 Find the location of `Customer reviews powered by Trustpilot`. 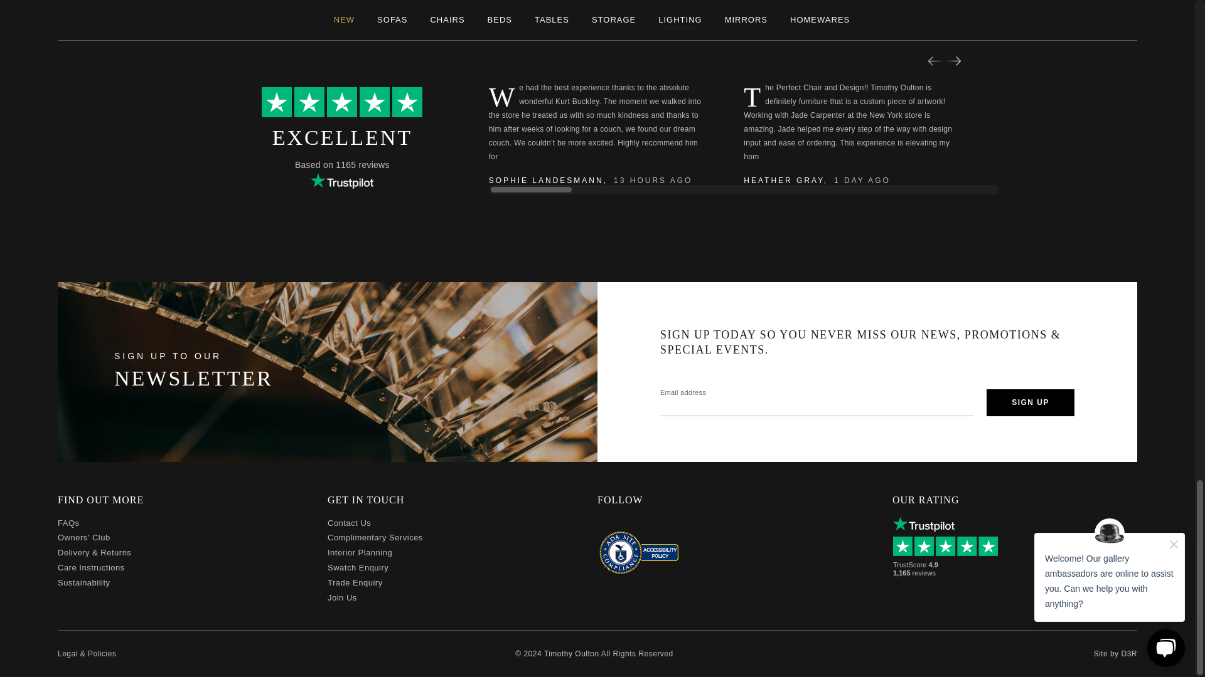

Customer reviews powered by Trustpilot is located at coordinates (949, 547).